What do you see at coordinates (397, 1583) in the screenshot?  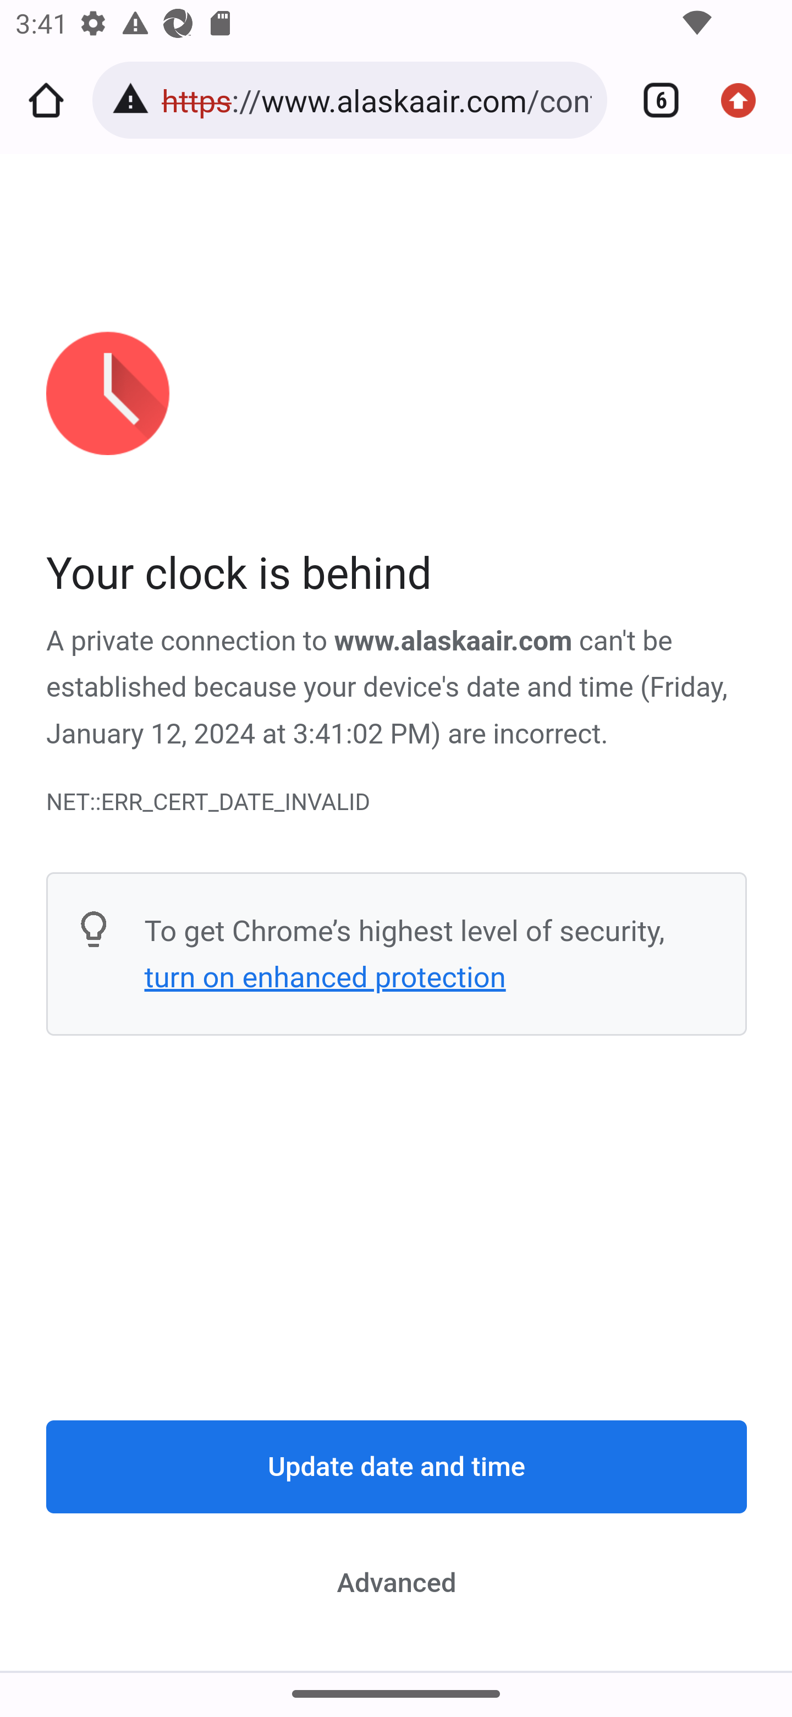 I see `Advanced` at bounding box center [397, 1583].